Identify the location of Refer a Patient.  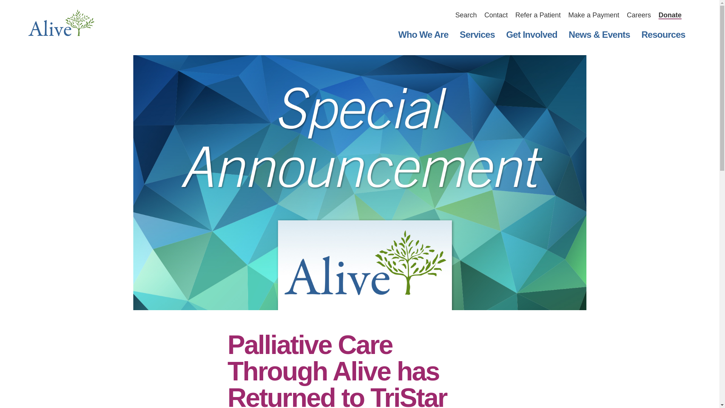
(538, 15).